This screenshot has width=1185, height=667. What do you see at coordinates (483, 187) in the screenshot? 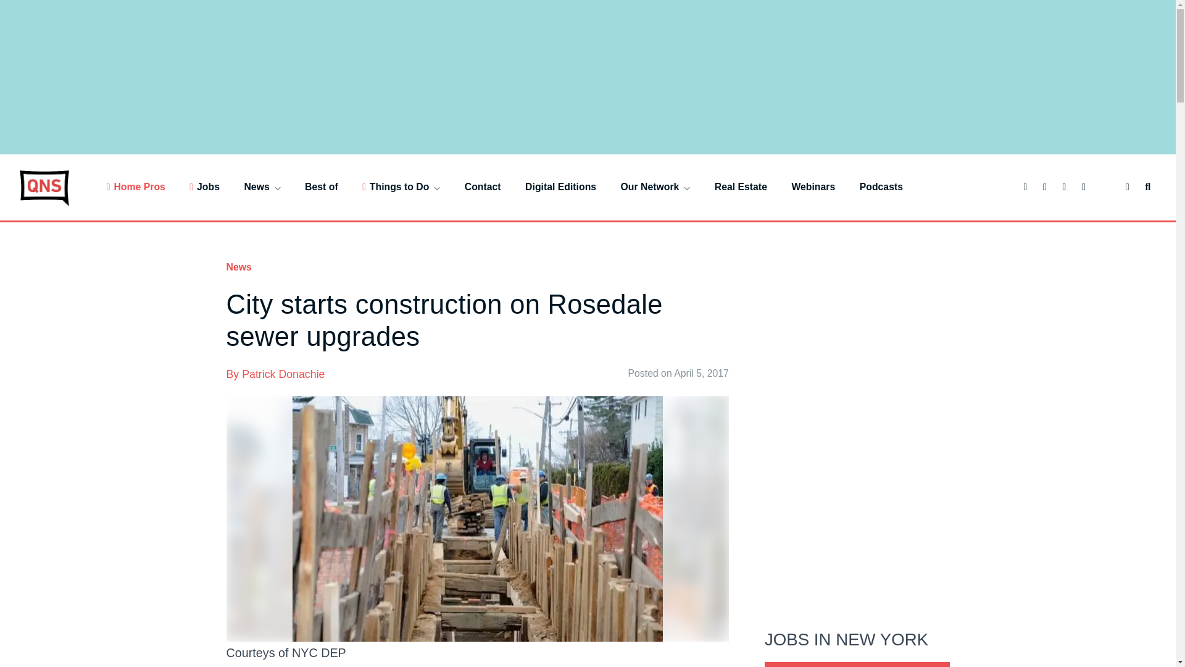
I see `Contact` at bounding box center [483, 187].